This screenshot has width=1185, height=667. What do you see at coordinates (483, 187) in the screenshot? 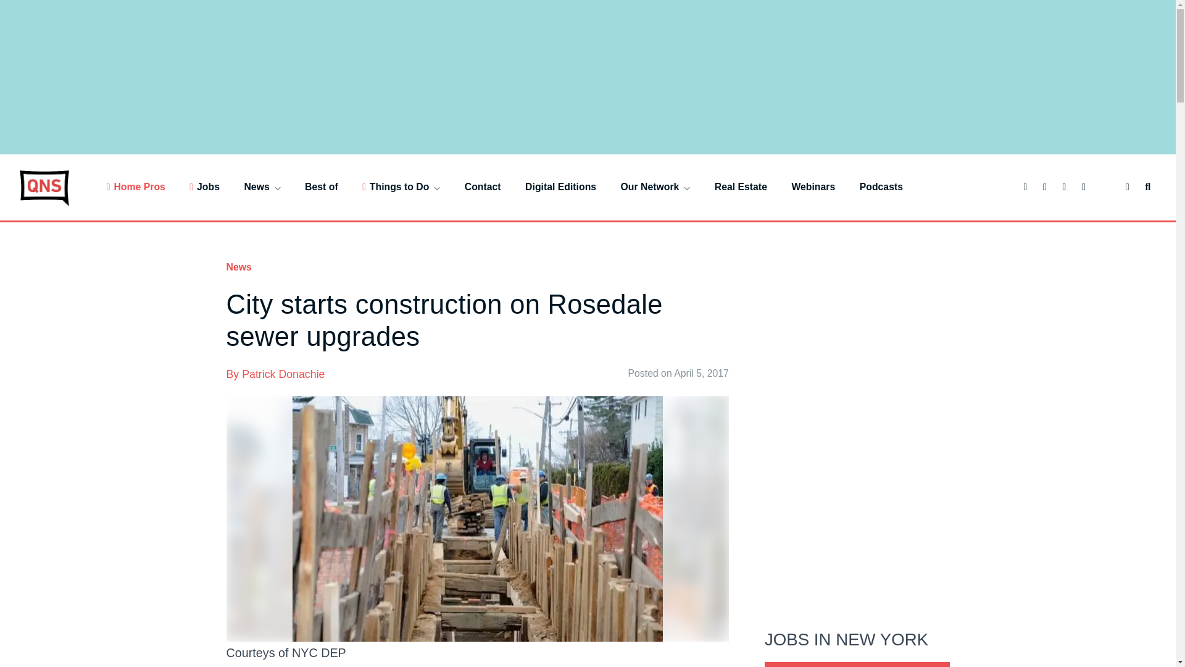
I see `Contact` at bounding box center [483, 187].